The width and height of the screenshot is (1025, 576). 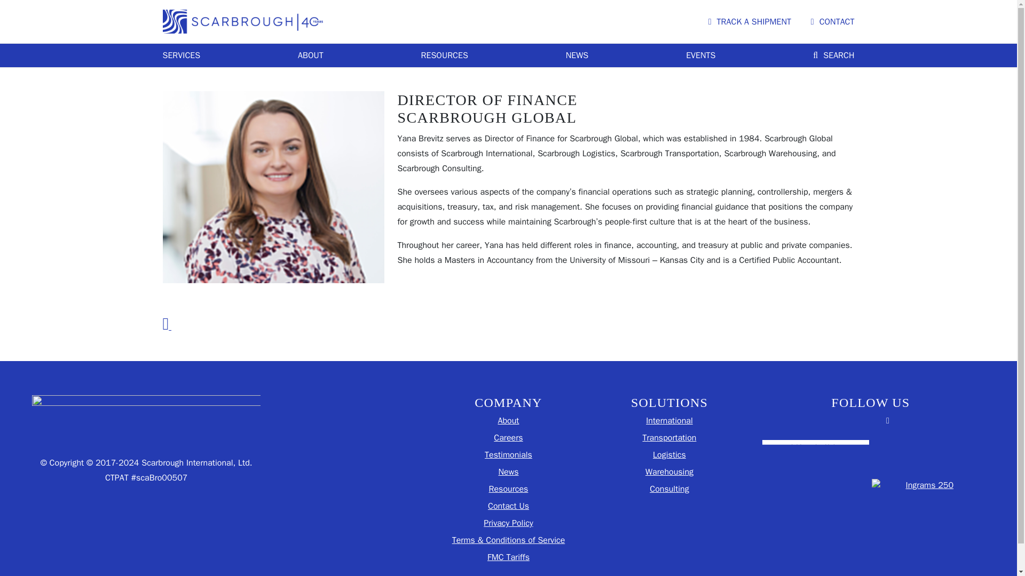 I want to click on Scarbrough Global, so click(x=242, y=21).